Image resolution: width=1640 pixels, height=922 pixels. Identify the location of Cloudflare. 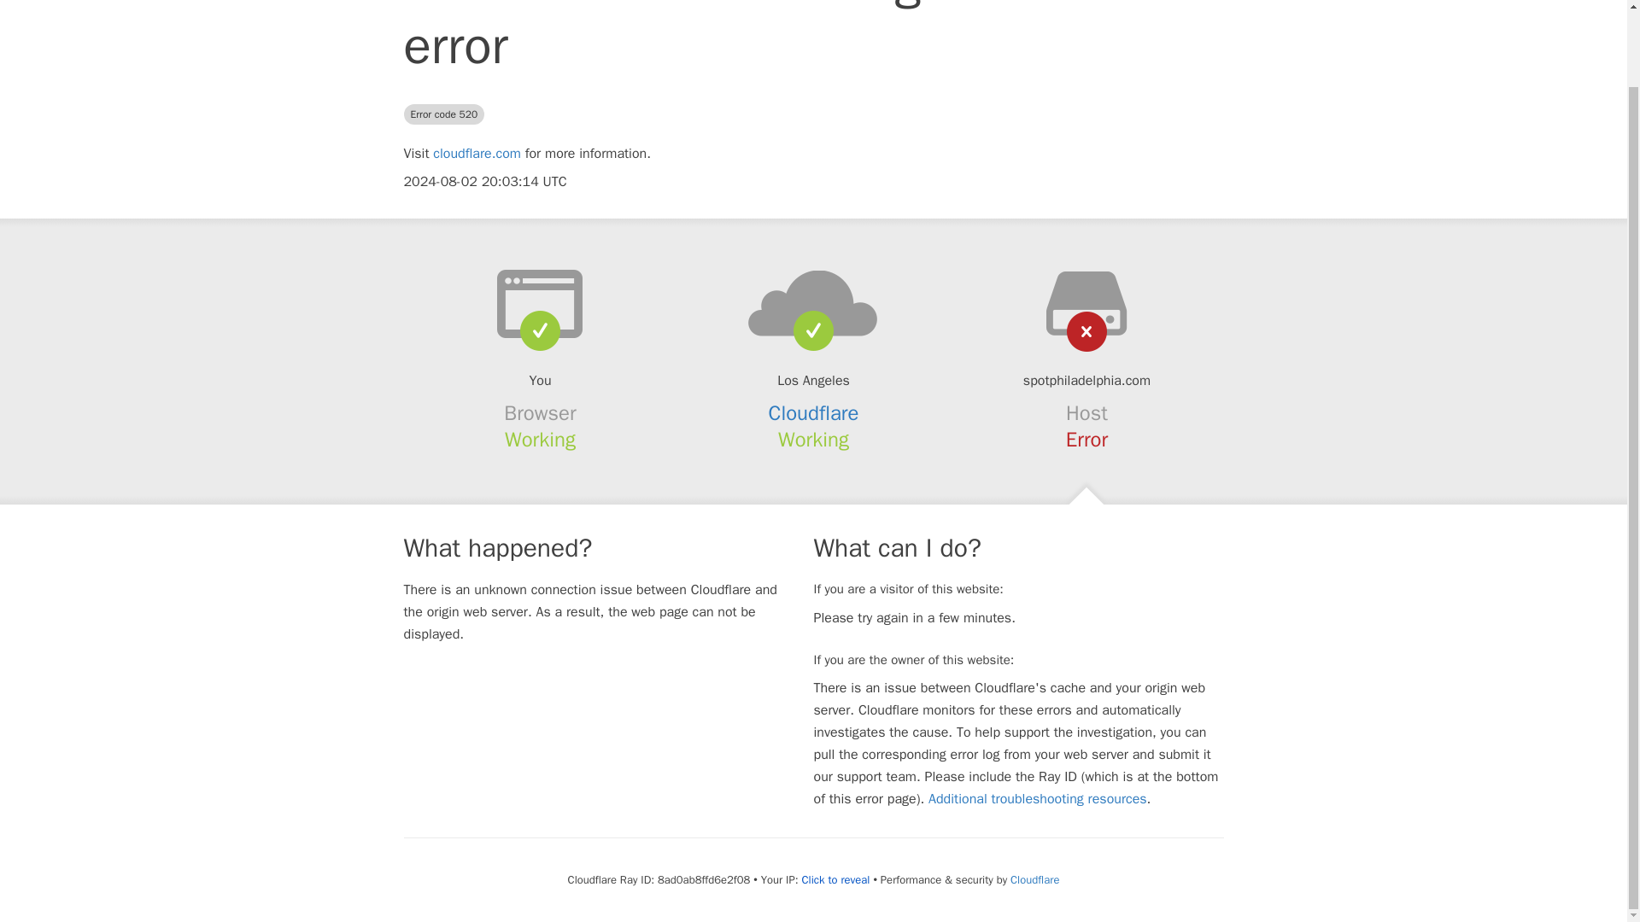
(1034, 879).